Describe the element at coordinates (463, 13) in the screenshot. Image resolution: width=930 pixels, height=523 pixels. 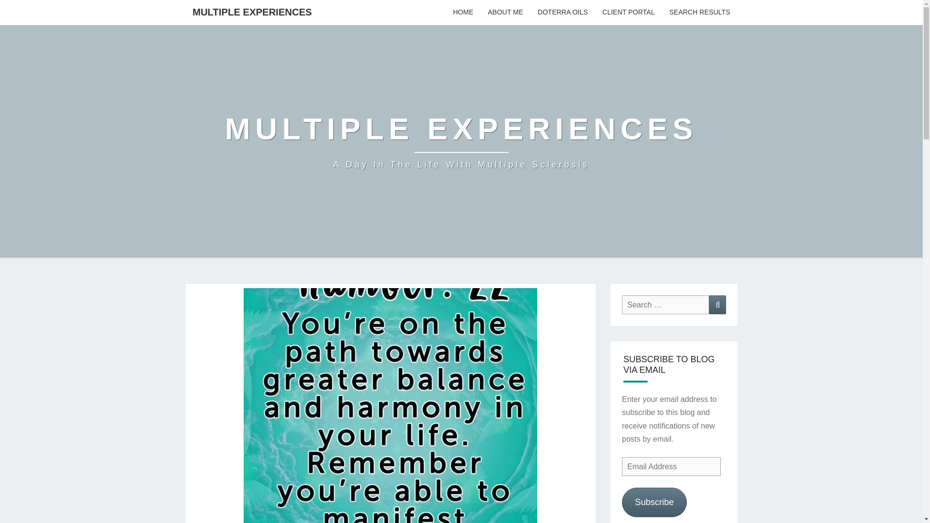
I see `HOME` at that location.